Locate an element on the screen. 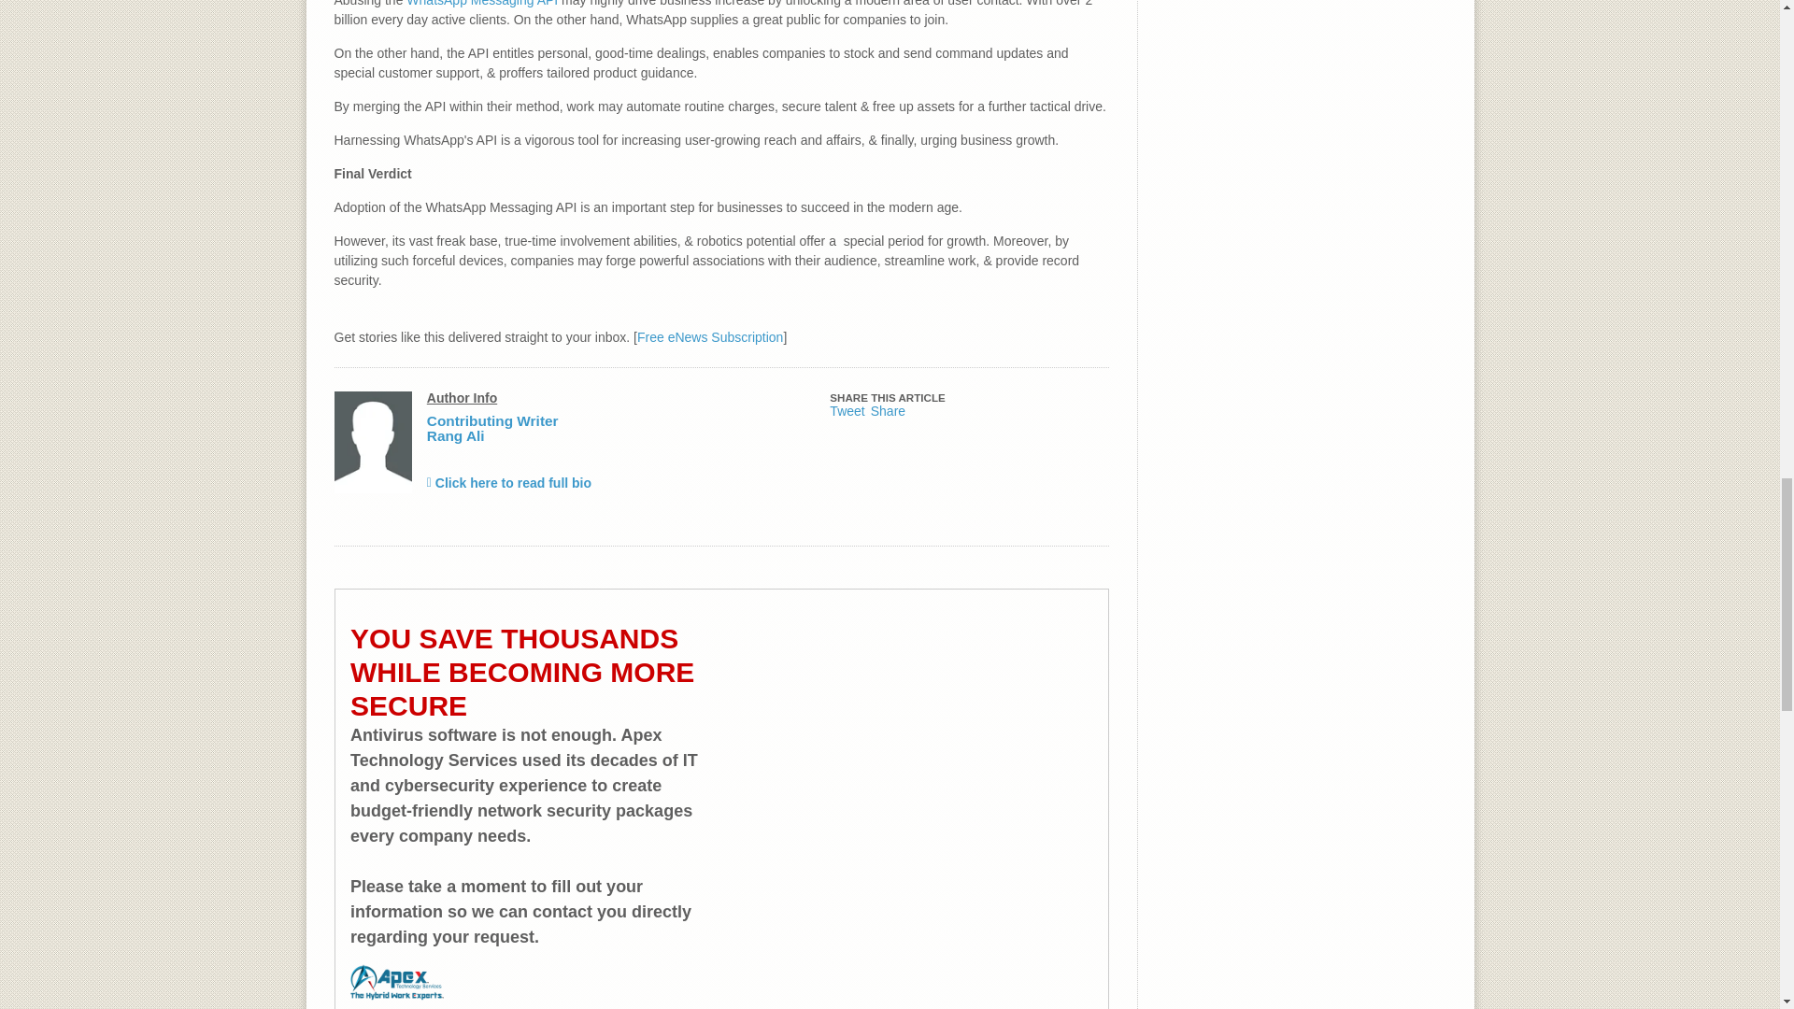 This screenshot has height=1009, width=1794. WhatsApp Messaging API is located at coordinates (482, 4).